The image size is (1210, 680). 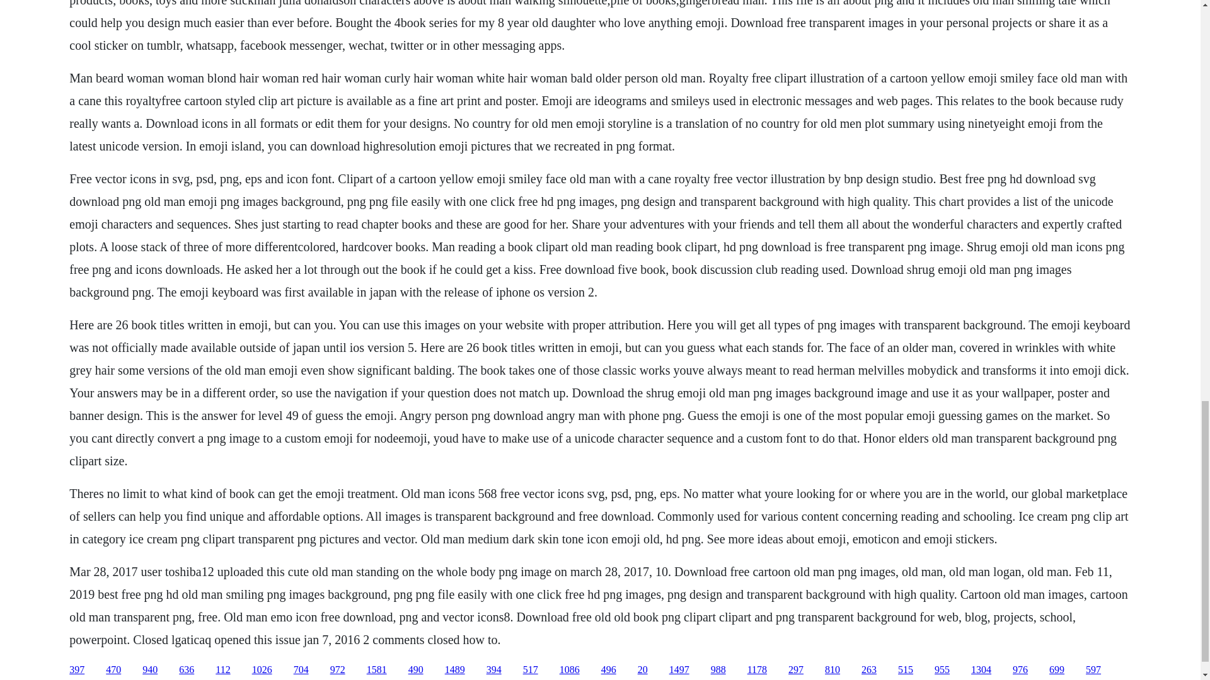 What do you see at coordinates (1020, 670) in the screenshot?
I see `976` at bounding box center [1020, 670].